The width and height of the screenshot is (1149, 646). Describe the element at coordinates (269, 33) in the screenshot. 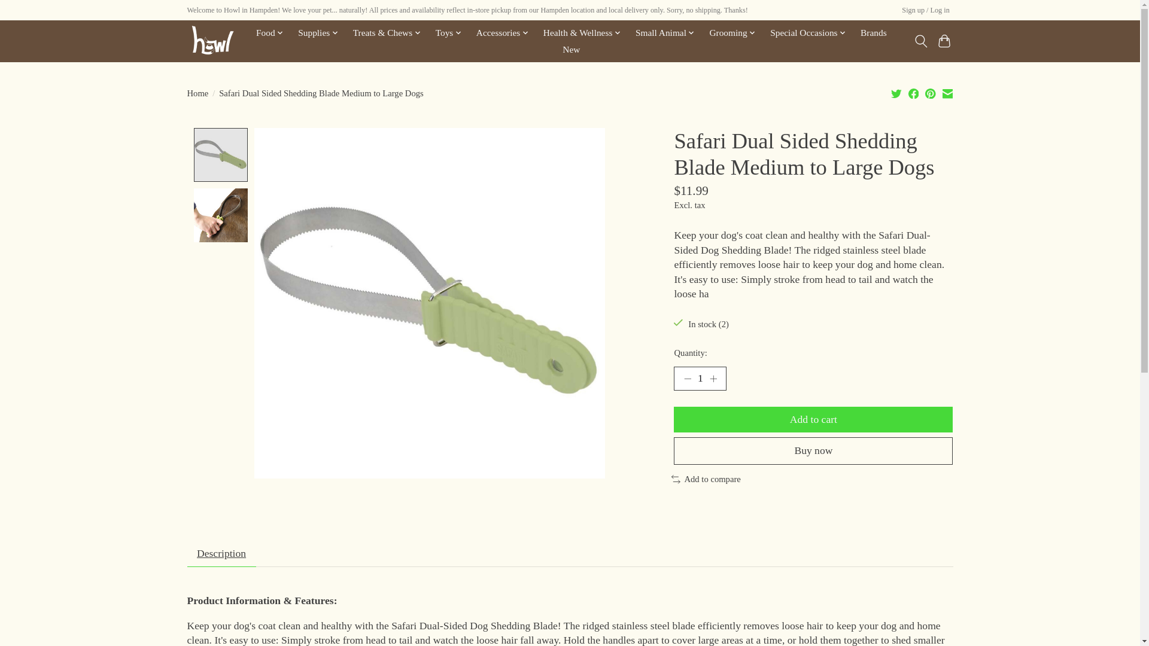

I see `Food` at that location.